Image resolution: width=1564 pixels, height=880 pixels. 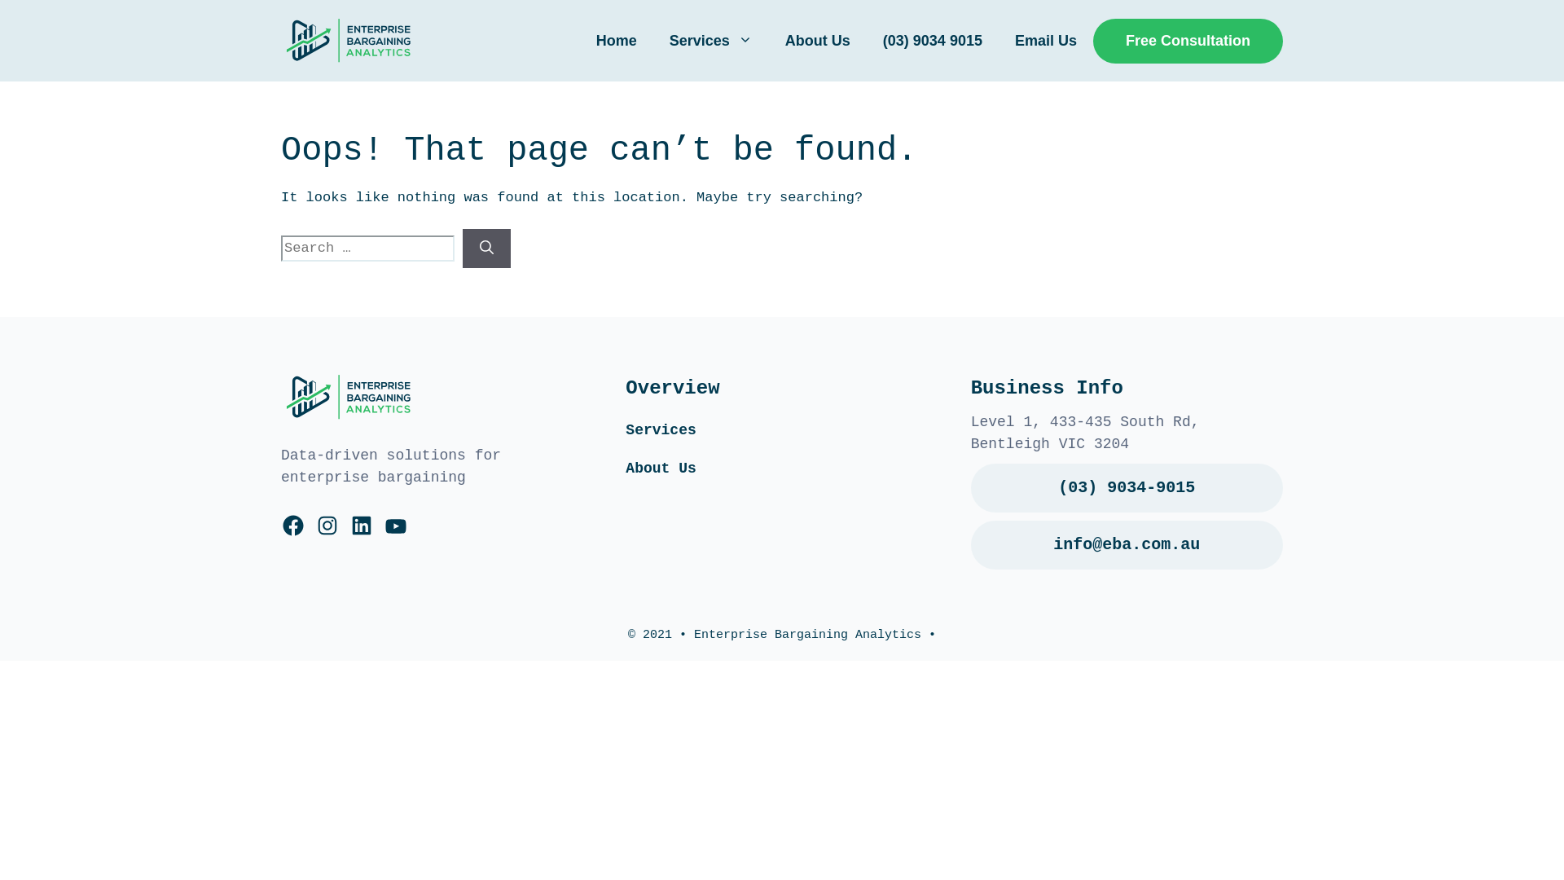 What do you see at coordinates (1188, 41) in the screenshot?
I see `Free Consultation` at bounding box center [1188, 41].